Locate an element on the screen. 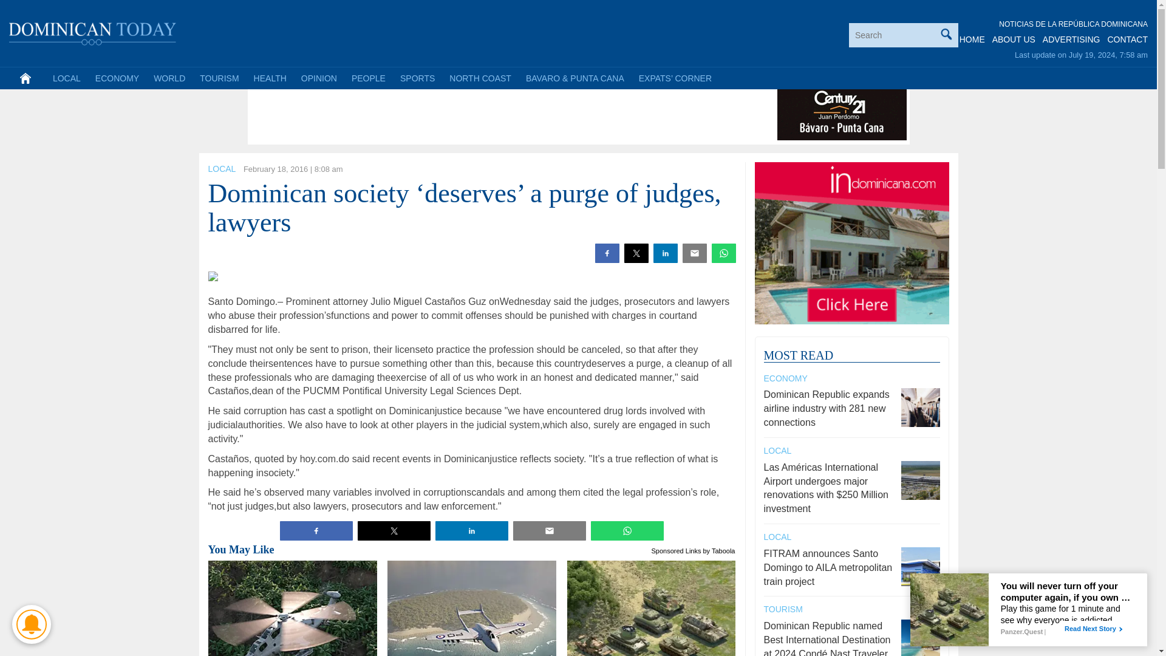 The height and width of the screenshot is (656, 1166). CONTACT is located at coordinates (1127, 39).